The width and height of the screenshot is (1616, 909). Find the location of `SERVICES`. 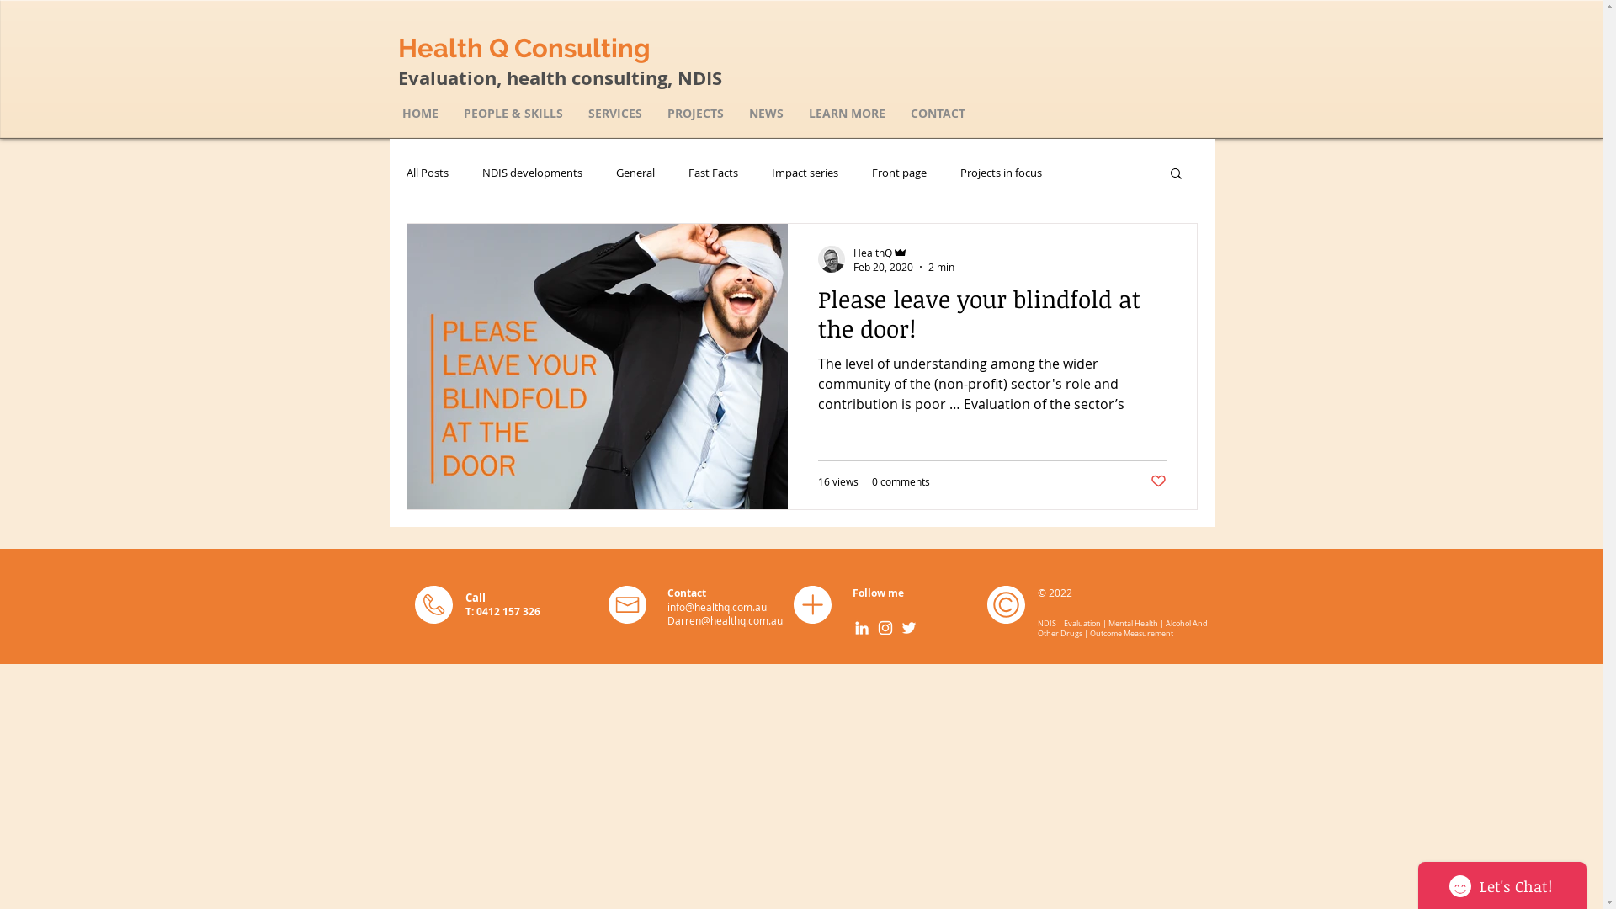

SERVICES is located at coordinates (615, 113).